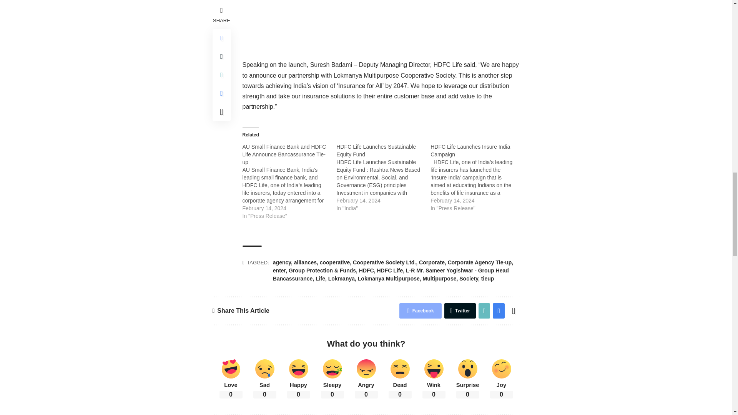  I want to click on HDFC Life Launches Sustainable Equity Fund, so click(376, 151).